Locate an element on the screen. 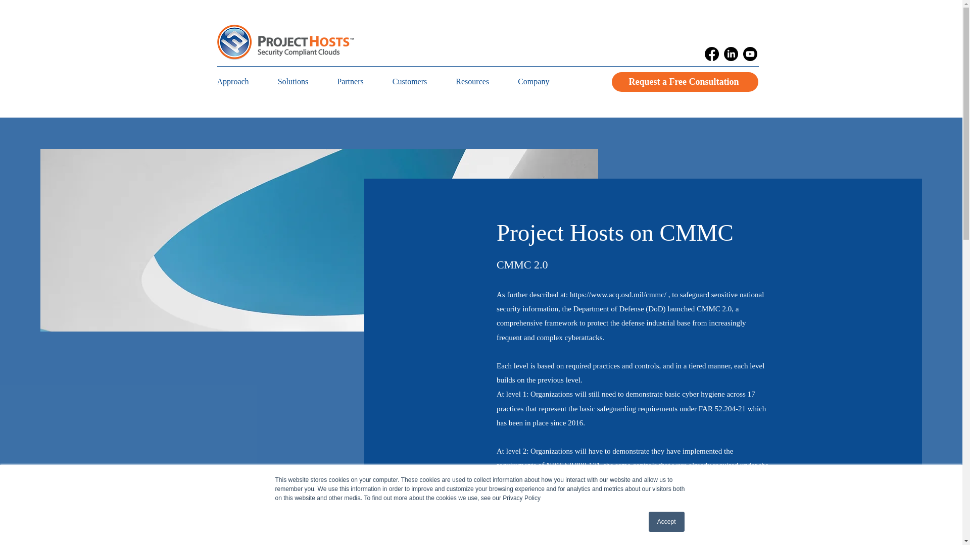  Approach is located at coordinates (246, 82).